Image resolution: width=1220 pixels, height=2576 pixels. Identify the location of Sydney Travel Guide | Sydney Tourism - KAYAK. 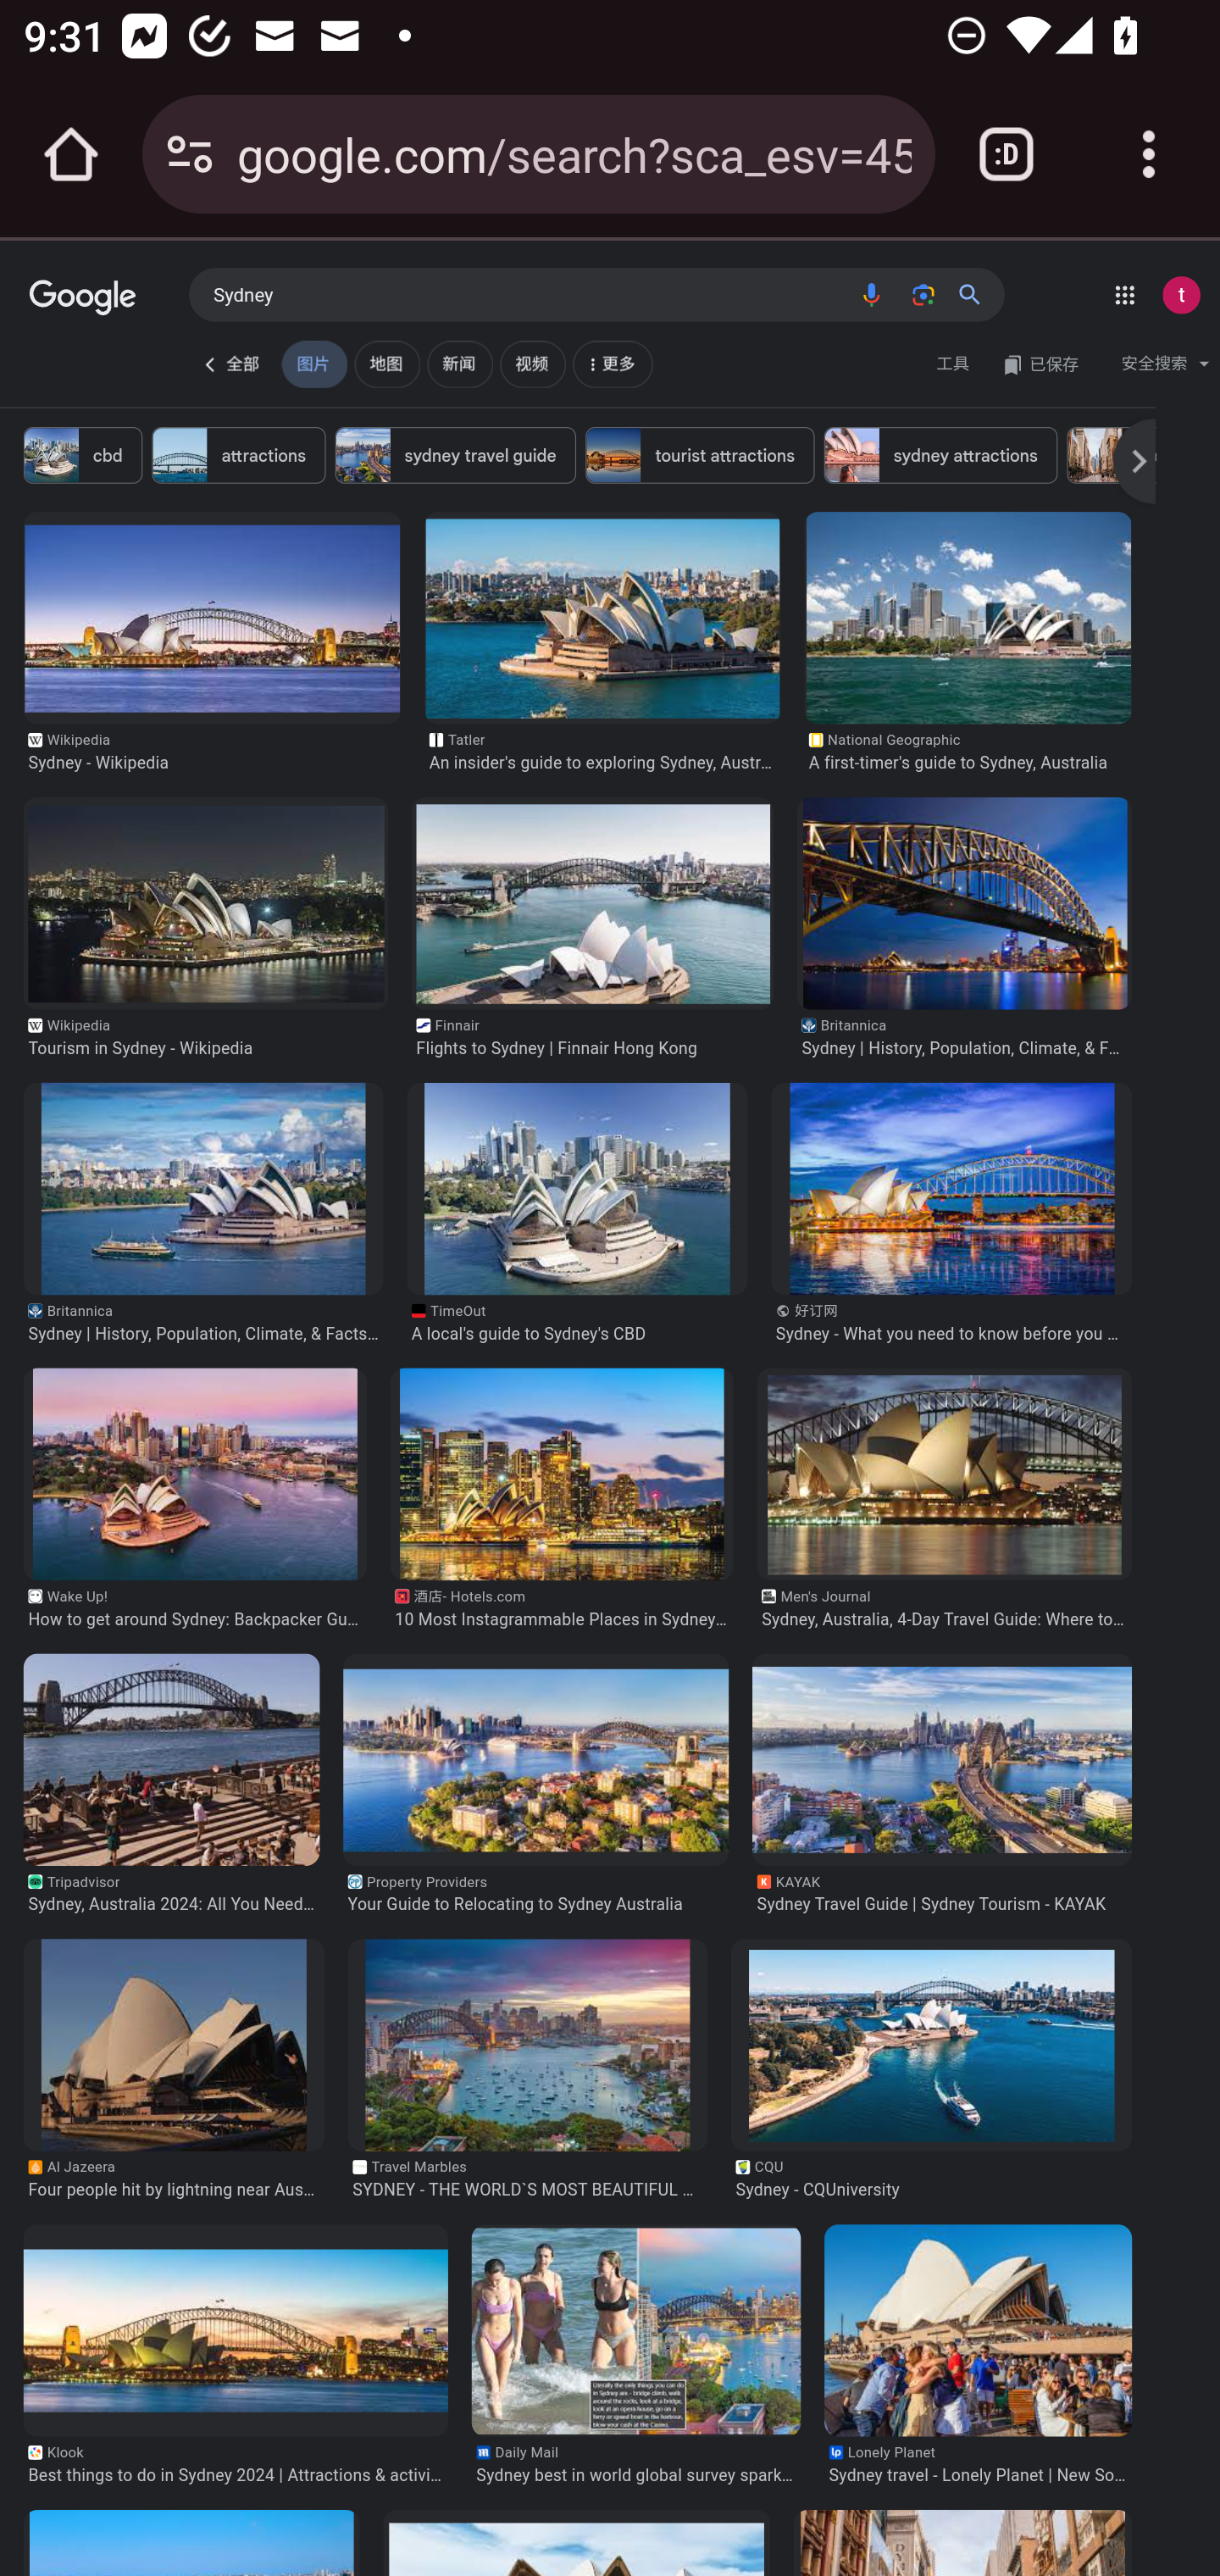
(942, 1757).